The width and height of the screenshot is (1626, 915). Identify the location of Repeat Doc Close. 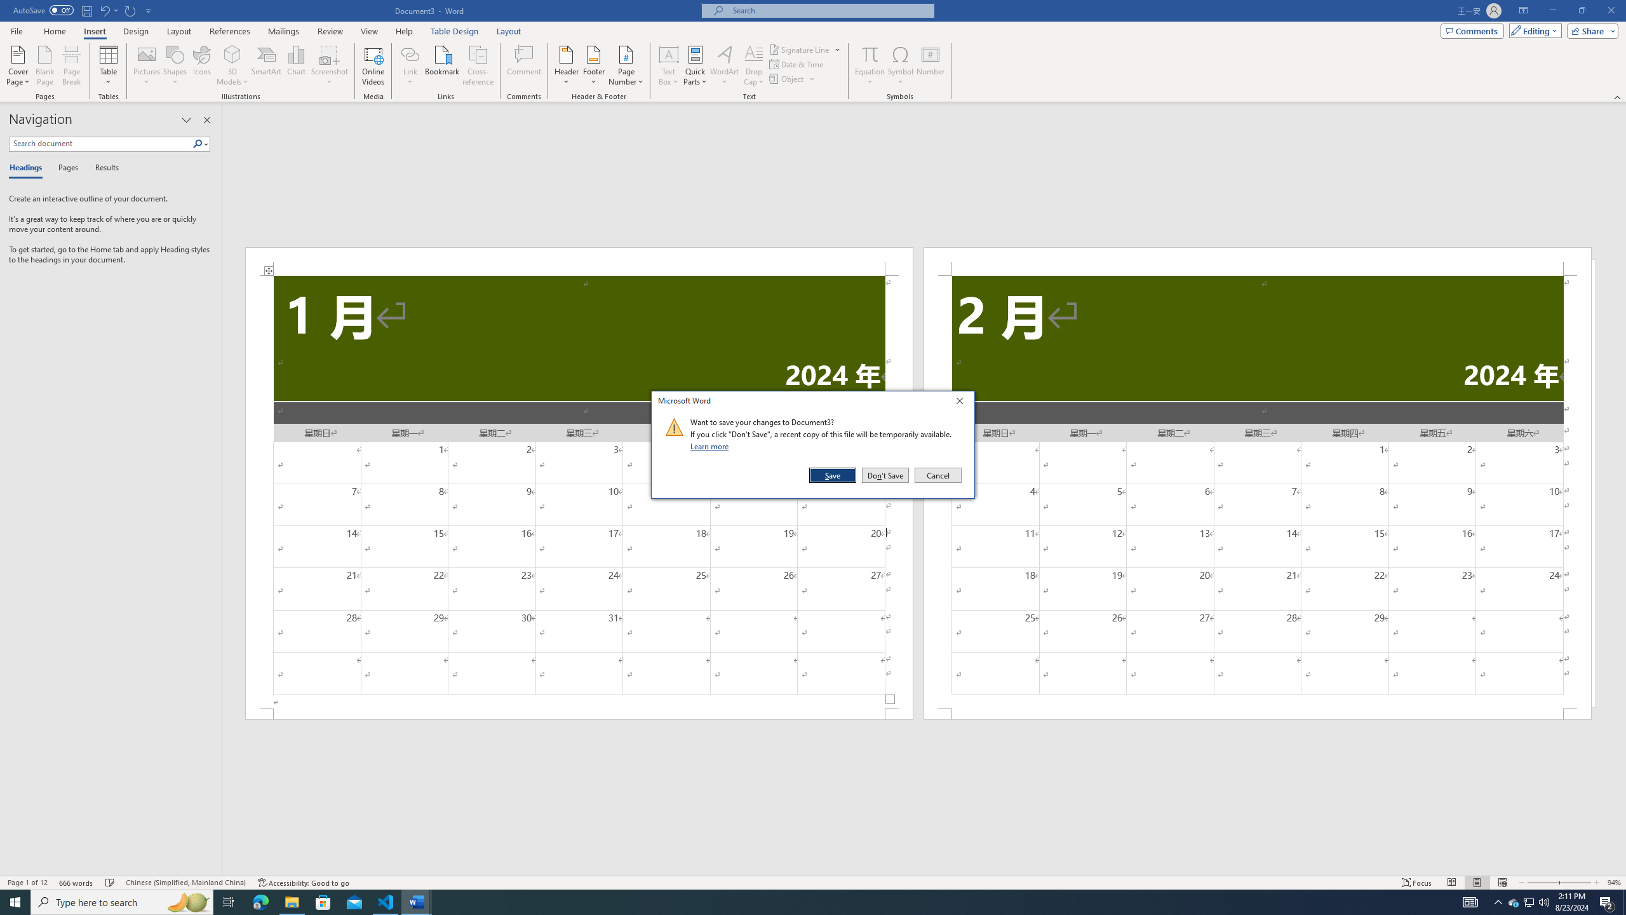
(131, 10).